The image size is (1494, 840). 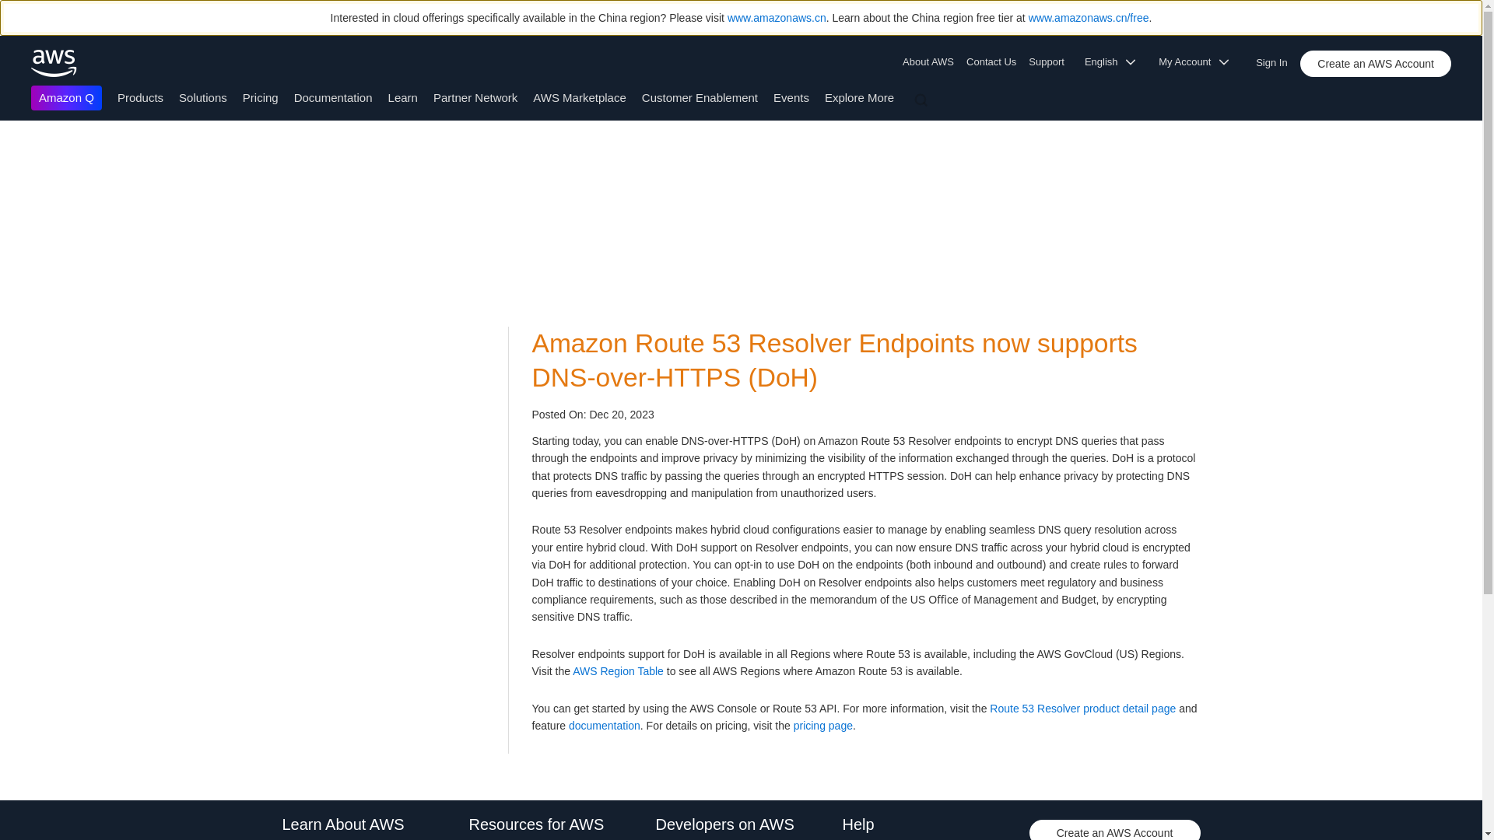 What do you see at coordinates (8, 151) in the screenshot?
I see `Skip to main content` at bounding box center [8, 151].